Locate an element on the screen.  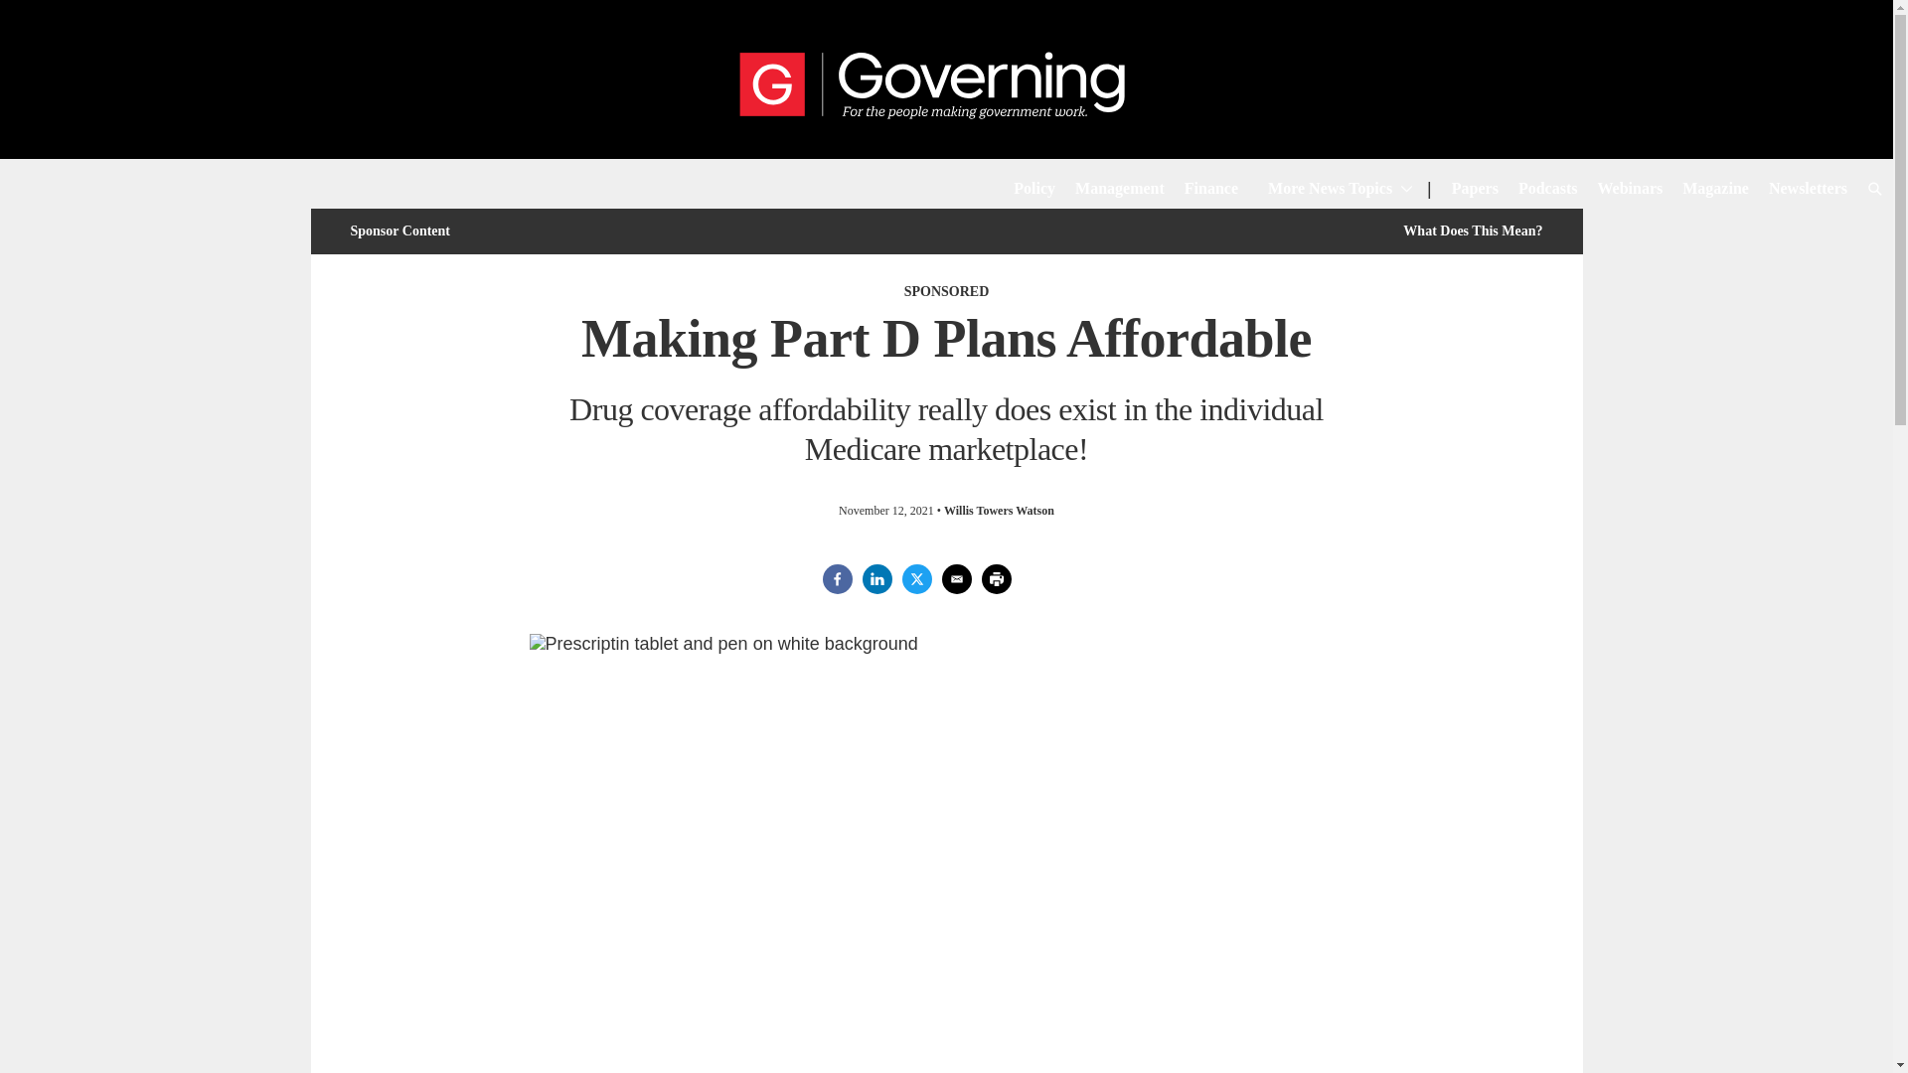
Papers is located at coordinates (1475, 191).